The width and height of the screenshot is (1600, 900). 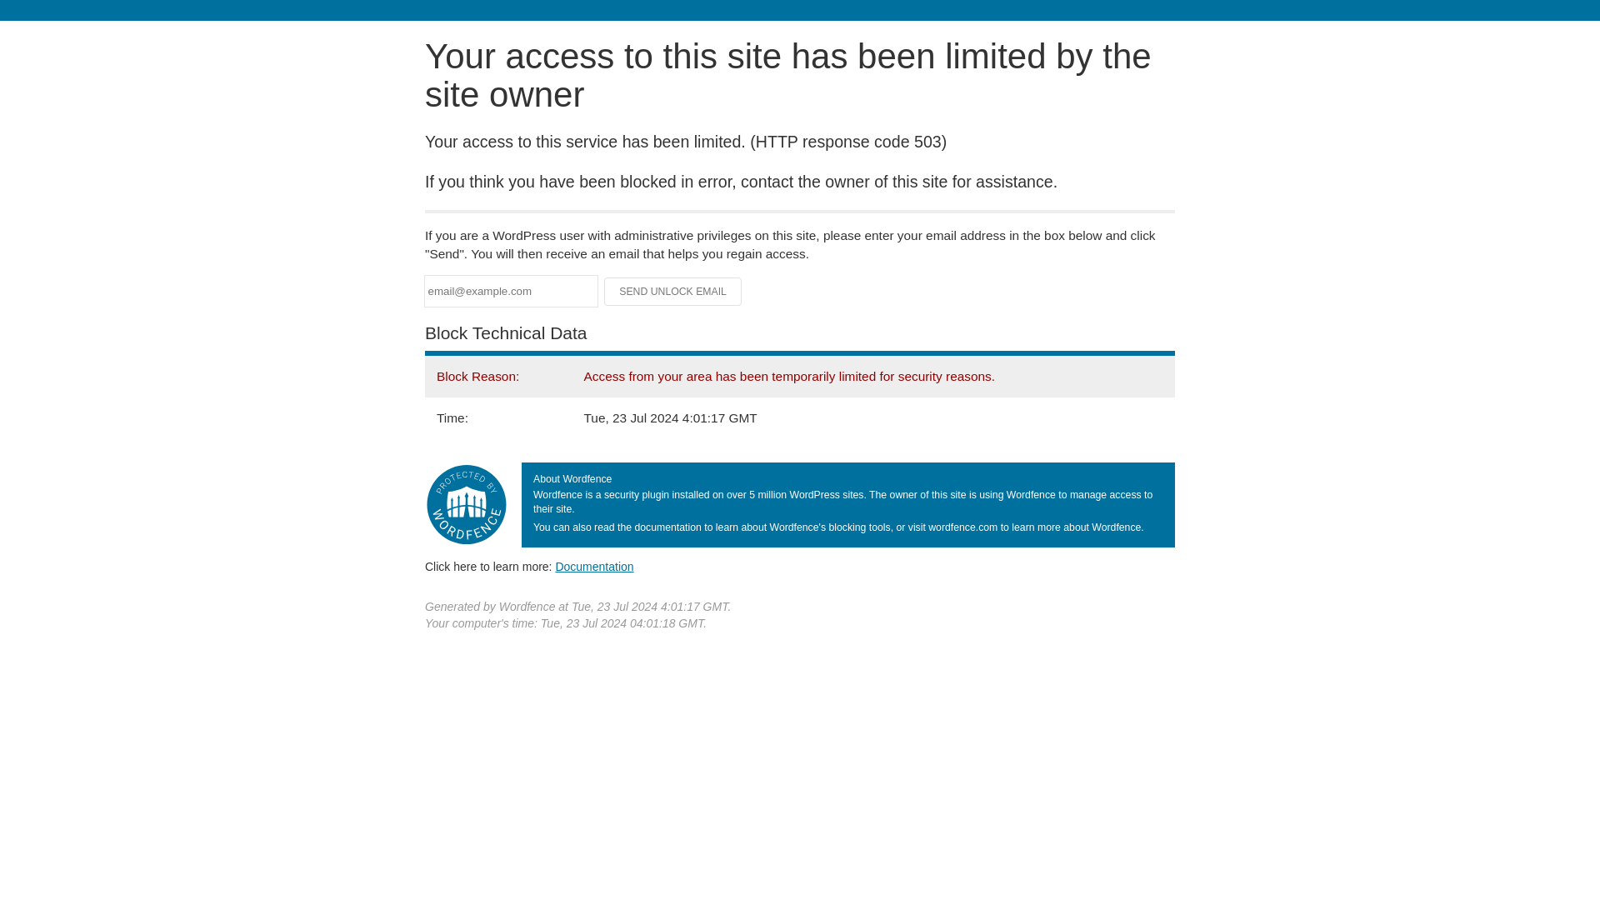 I want to click on Send Unlock Email, so click(x=673, y=292).